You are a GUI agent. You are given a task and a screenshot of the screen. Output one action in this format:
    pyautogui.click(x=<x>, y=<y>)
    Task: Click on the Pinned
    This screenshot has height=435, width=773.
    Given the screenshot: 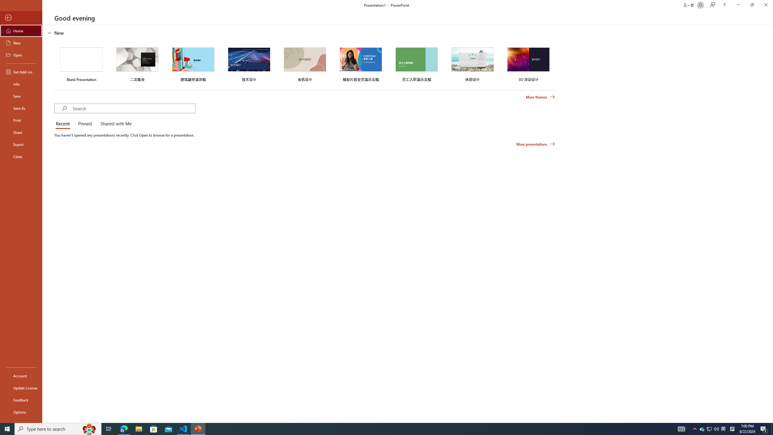 What is the action you would take?
    pyautogui.click(x=85, y=124)
    